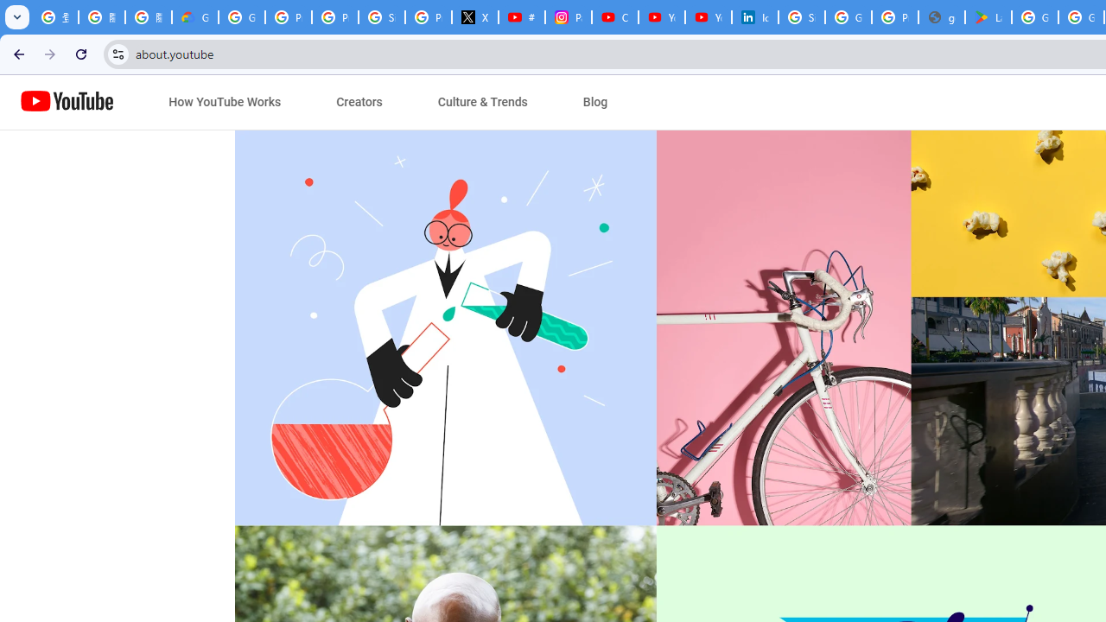  I want to click on Sign in - Google Accounts, so click(381, 17).